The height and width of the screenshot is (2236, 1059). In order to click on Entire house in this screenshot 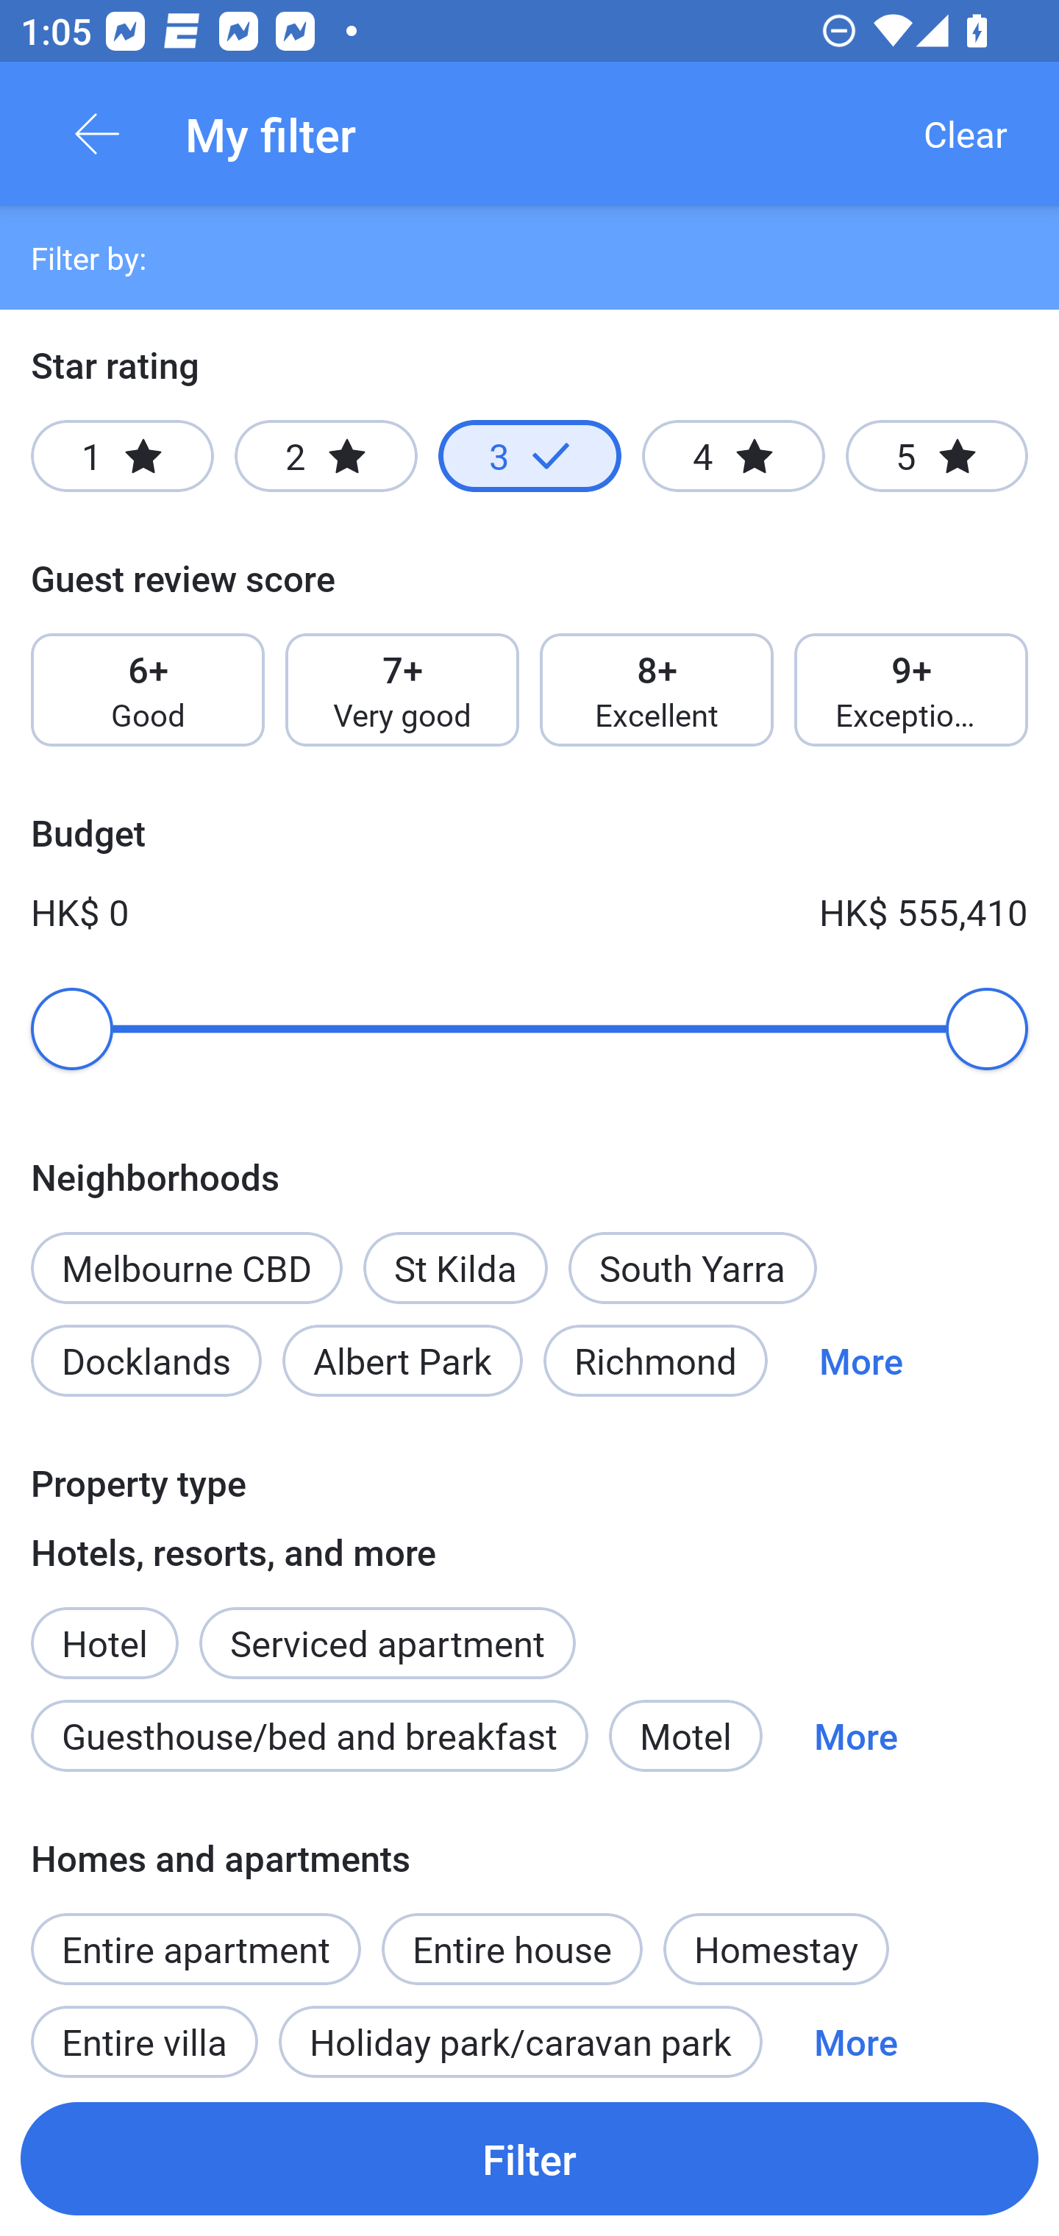, I will do `click(512, 1934)`.